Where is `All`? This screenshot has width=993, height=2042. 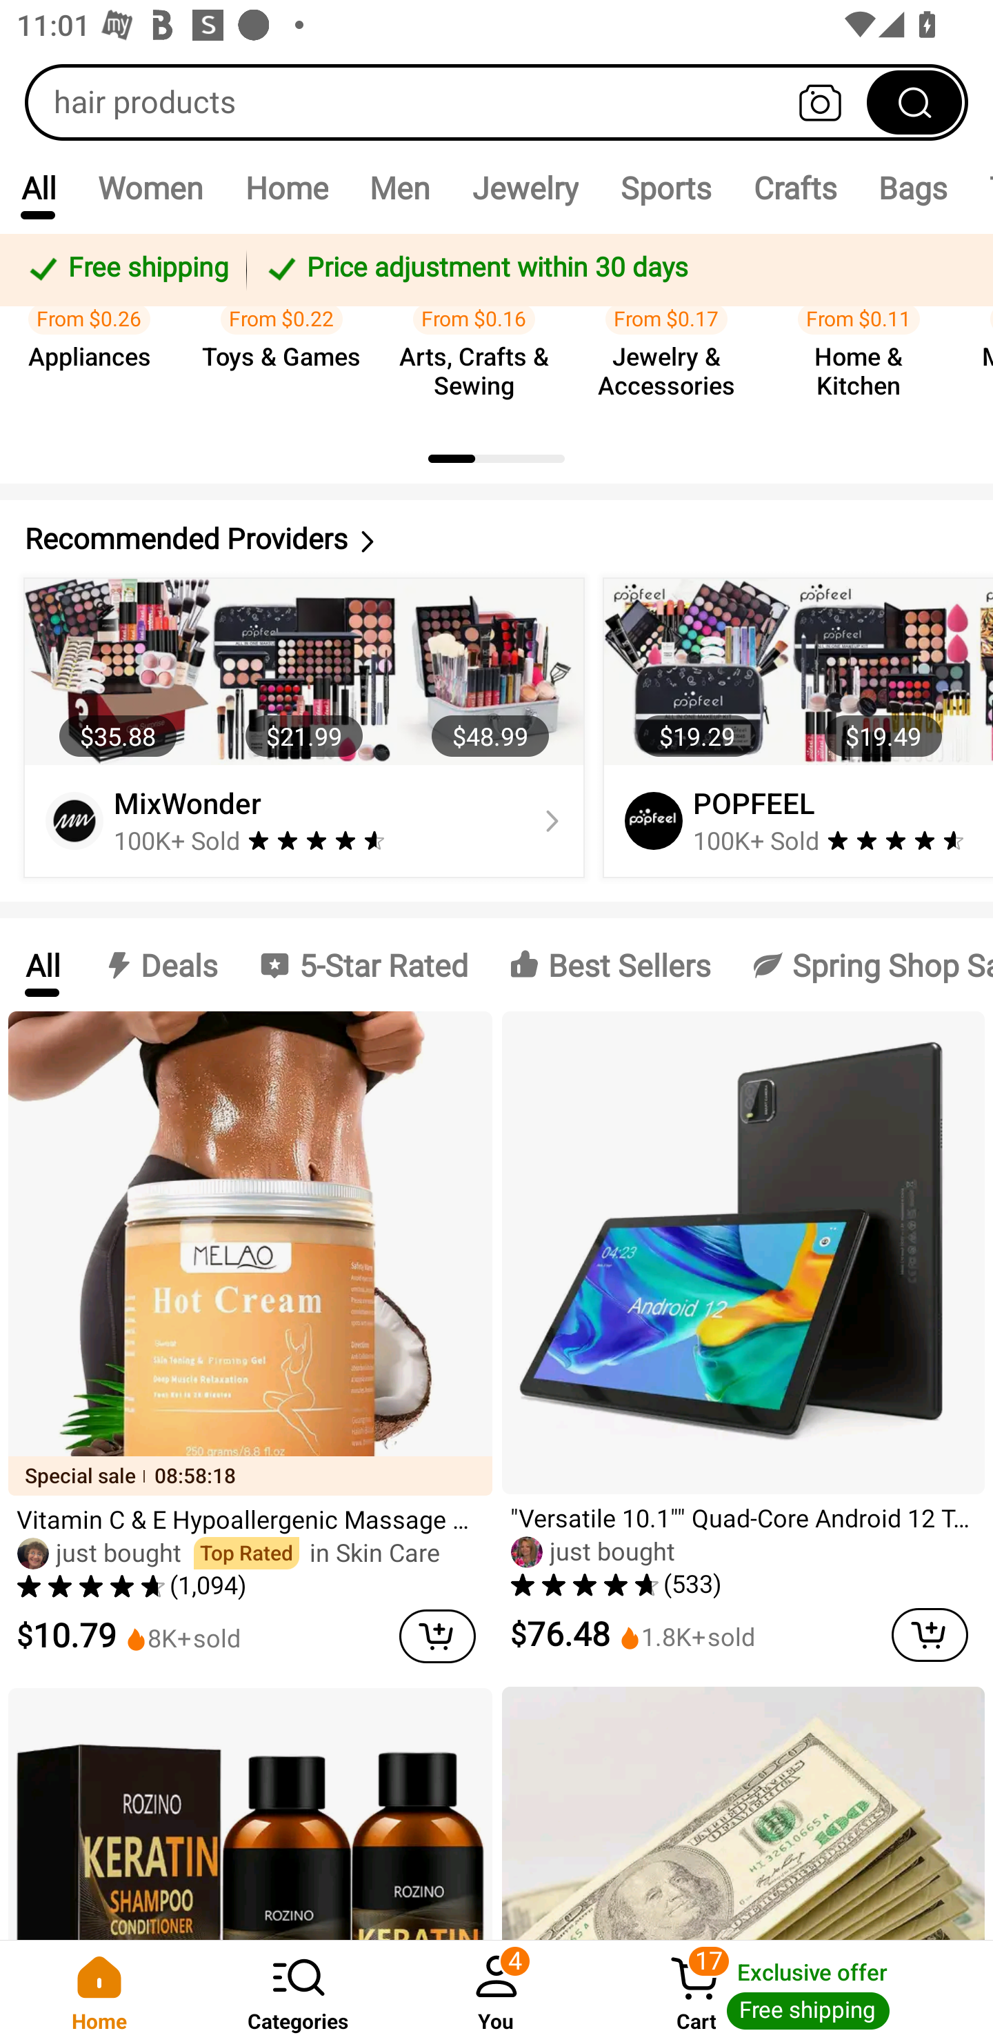 All is located at coordinates (41, 964).